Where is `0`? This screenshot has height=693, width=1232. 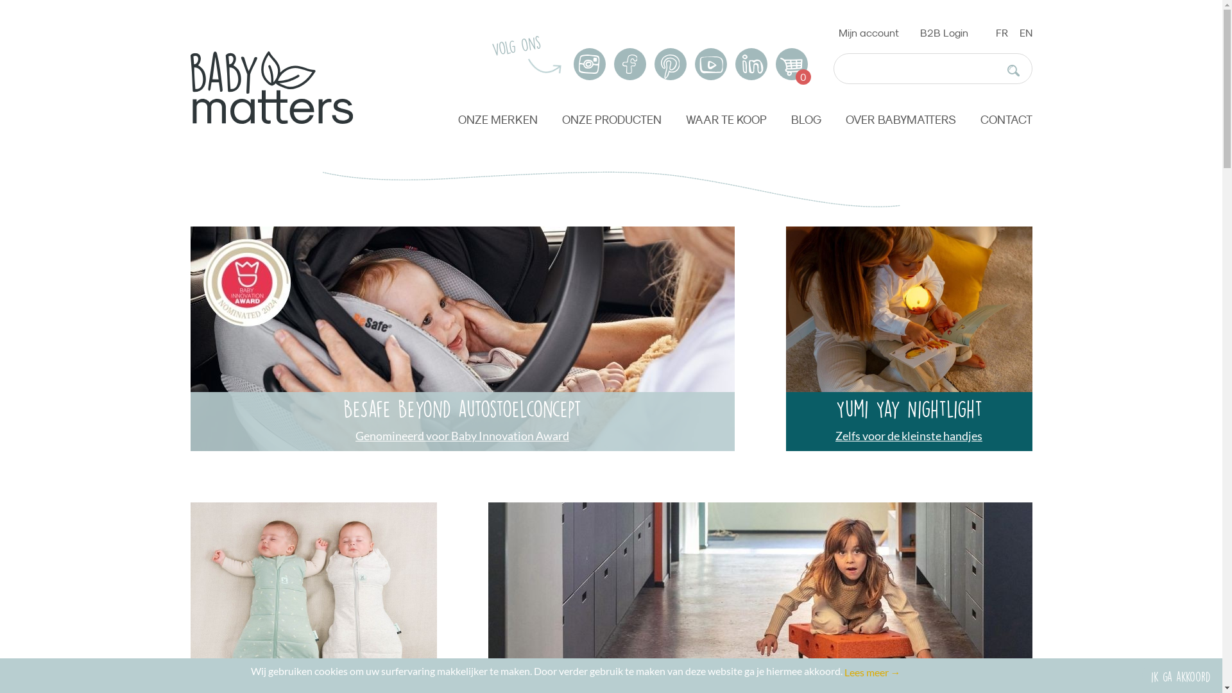
0 is located at coordinates (791, 64).